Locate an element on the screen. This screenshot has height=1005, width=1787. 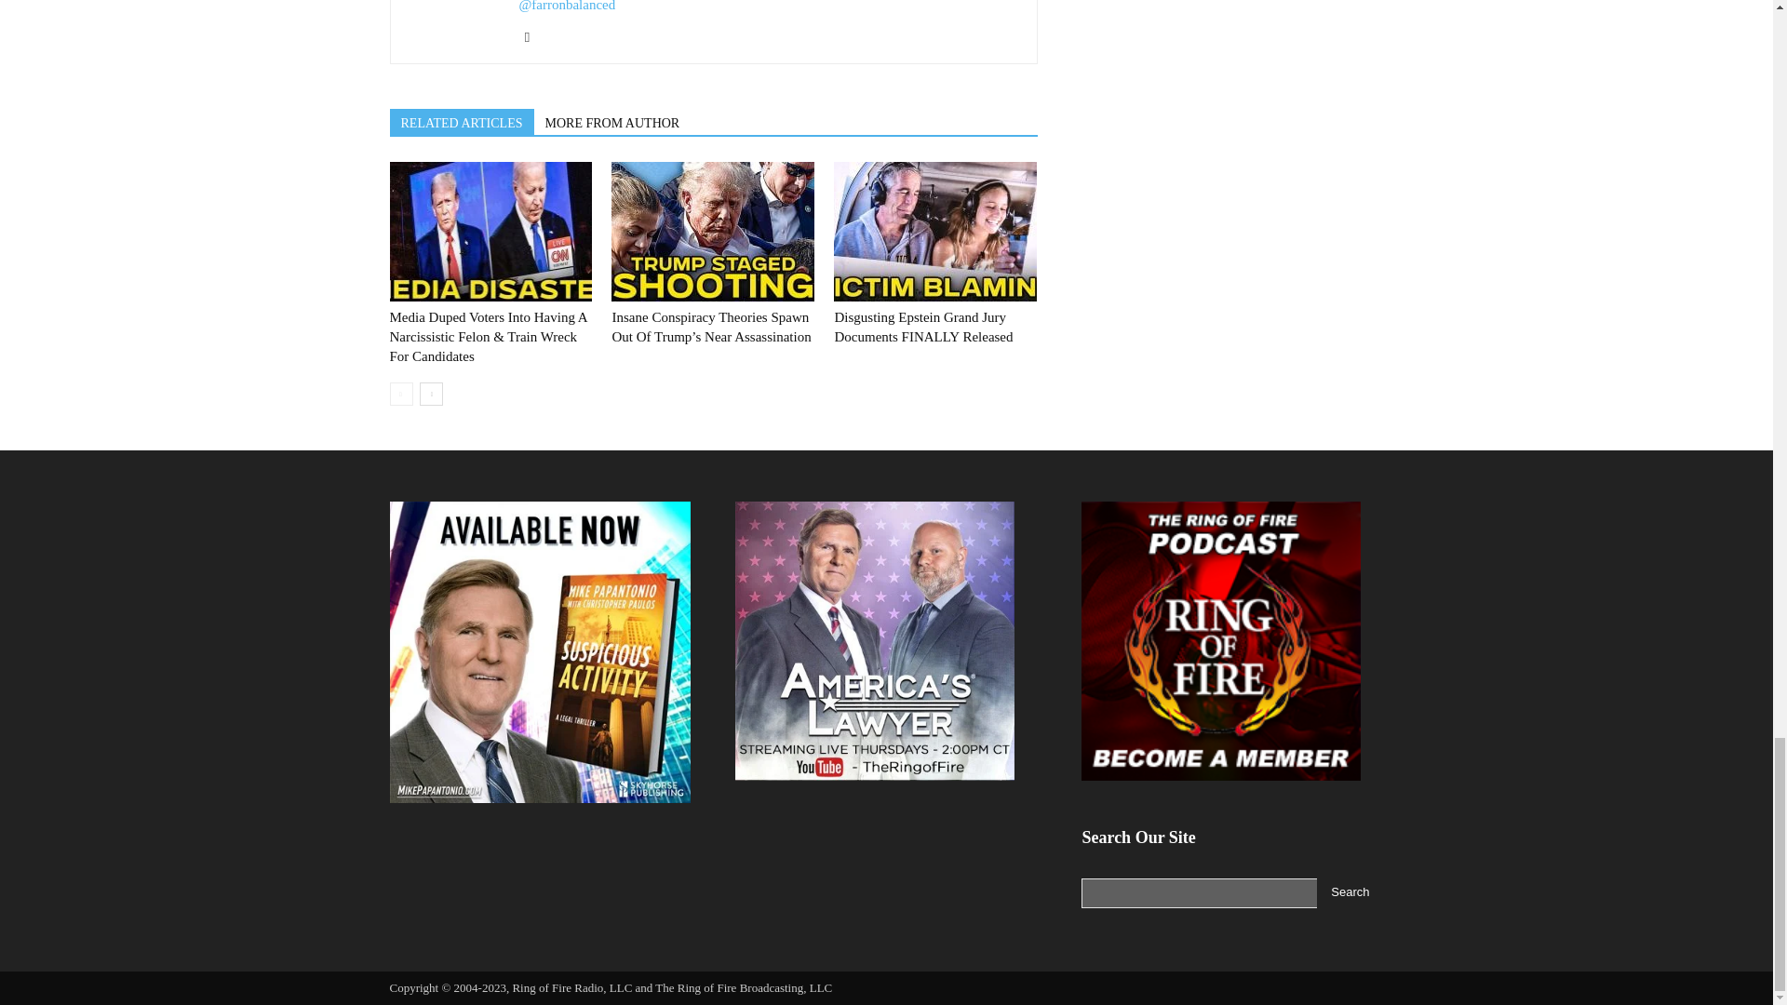
Search is located at coordinates (1350, 893).